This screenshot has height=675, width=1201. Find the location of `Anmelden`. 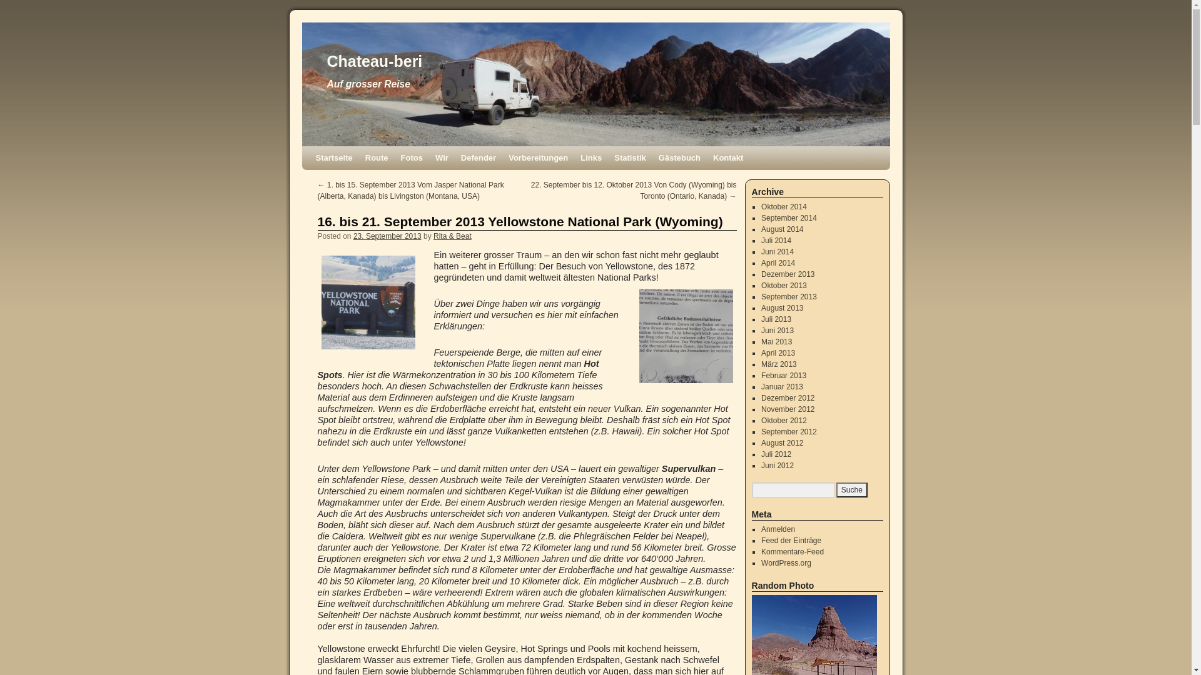

Anmelden is located at coordinates (778, 529).